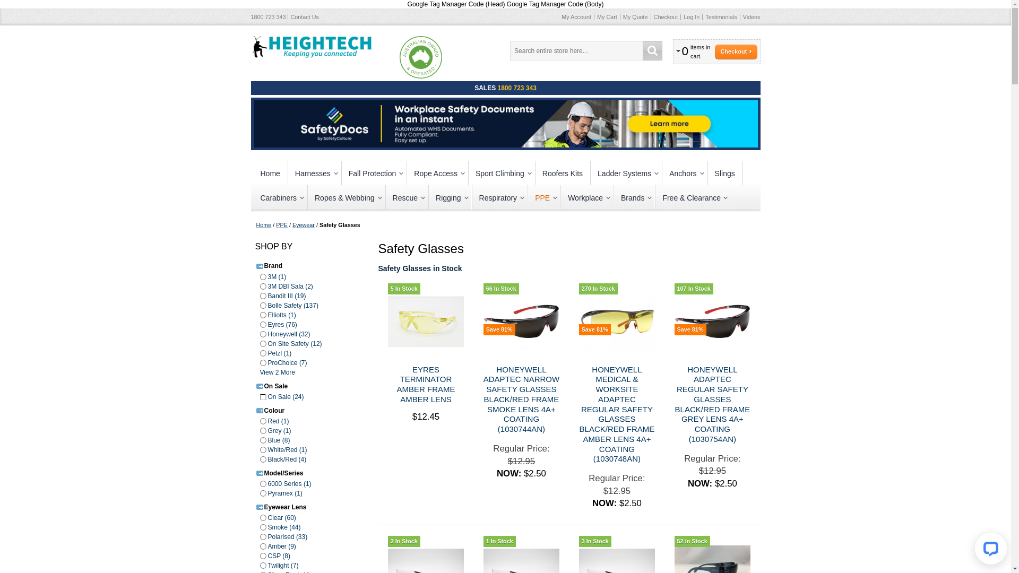 This screenshot has width=1019, height=573. Describe the element at coordinates (666, 17) in the screenshot. I see `Checkout` at that location.